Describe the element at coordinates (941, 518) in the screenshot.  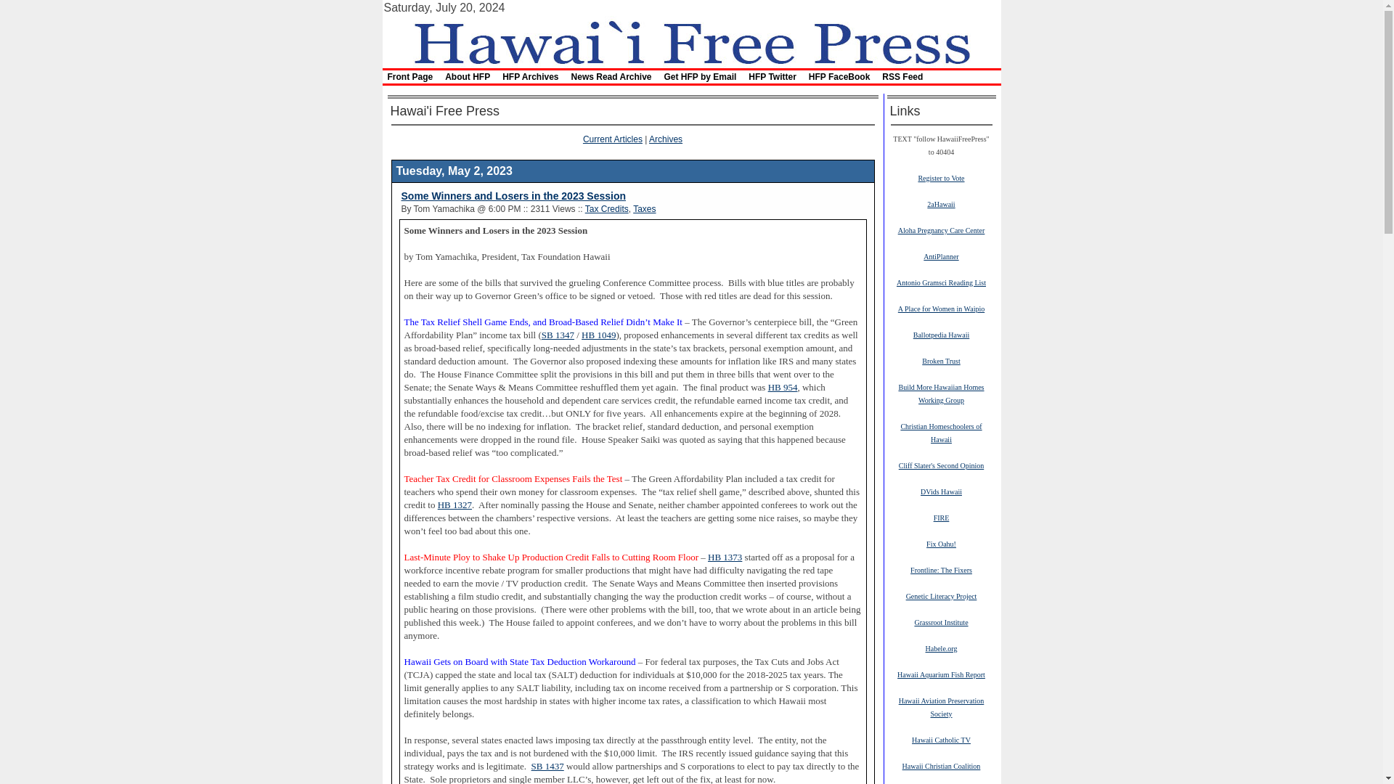
I see `FIRE` at that location.